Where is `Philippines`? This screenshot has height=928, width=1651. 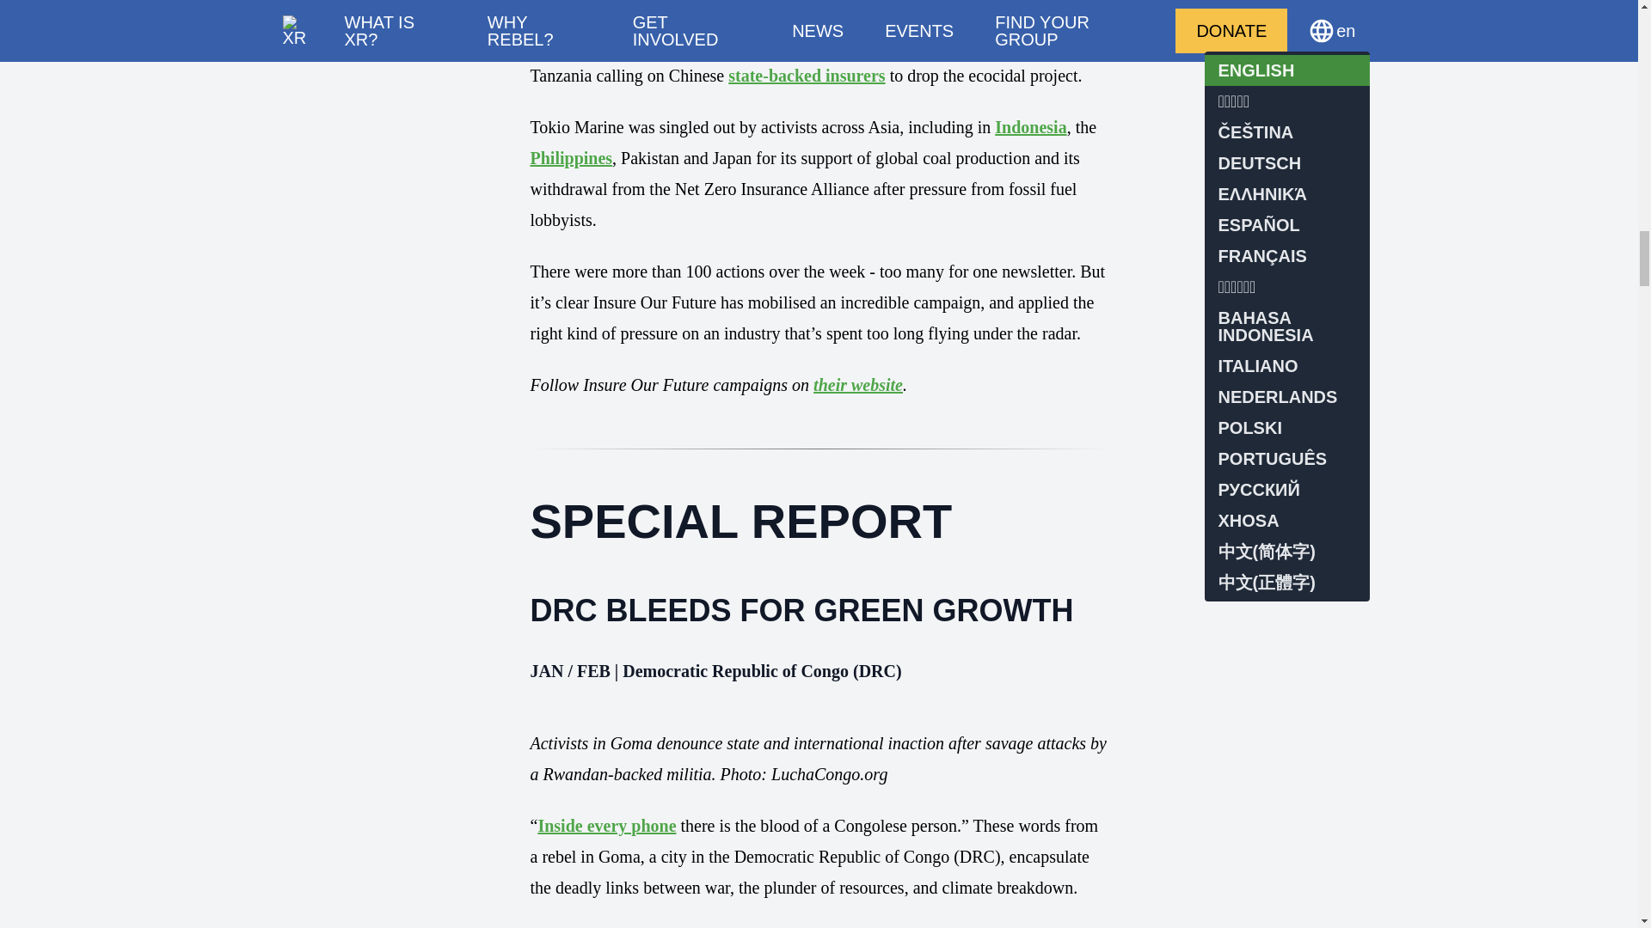 Philippines is located at coordinates (571, 158).